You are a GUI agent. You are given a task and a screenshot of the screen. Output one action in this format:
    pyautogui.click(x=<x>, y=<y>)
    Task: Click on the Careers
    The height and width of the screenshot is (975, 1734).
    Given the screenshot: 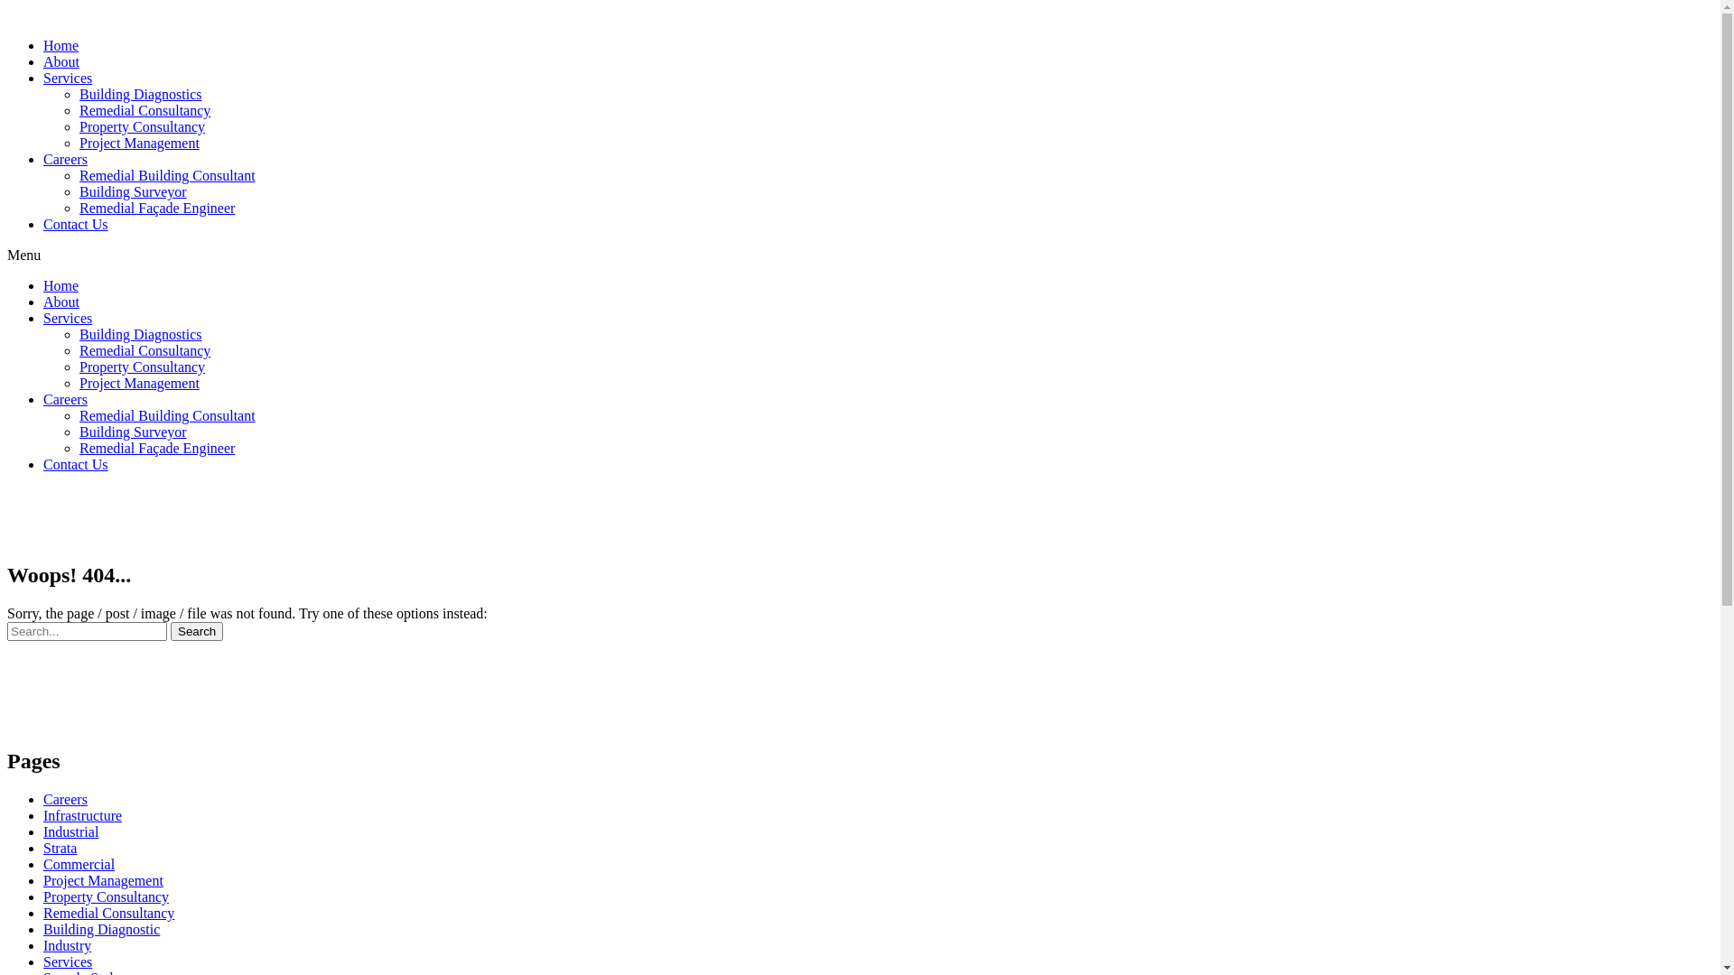 What is the action you would take?
    pyautogui.click(x=65, y=399)
    